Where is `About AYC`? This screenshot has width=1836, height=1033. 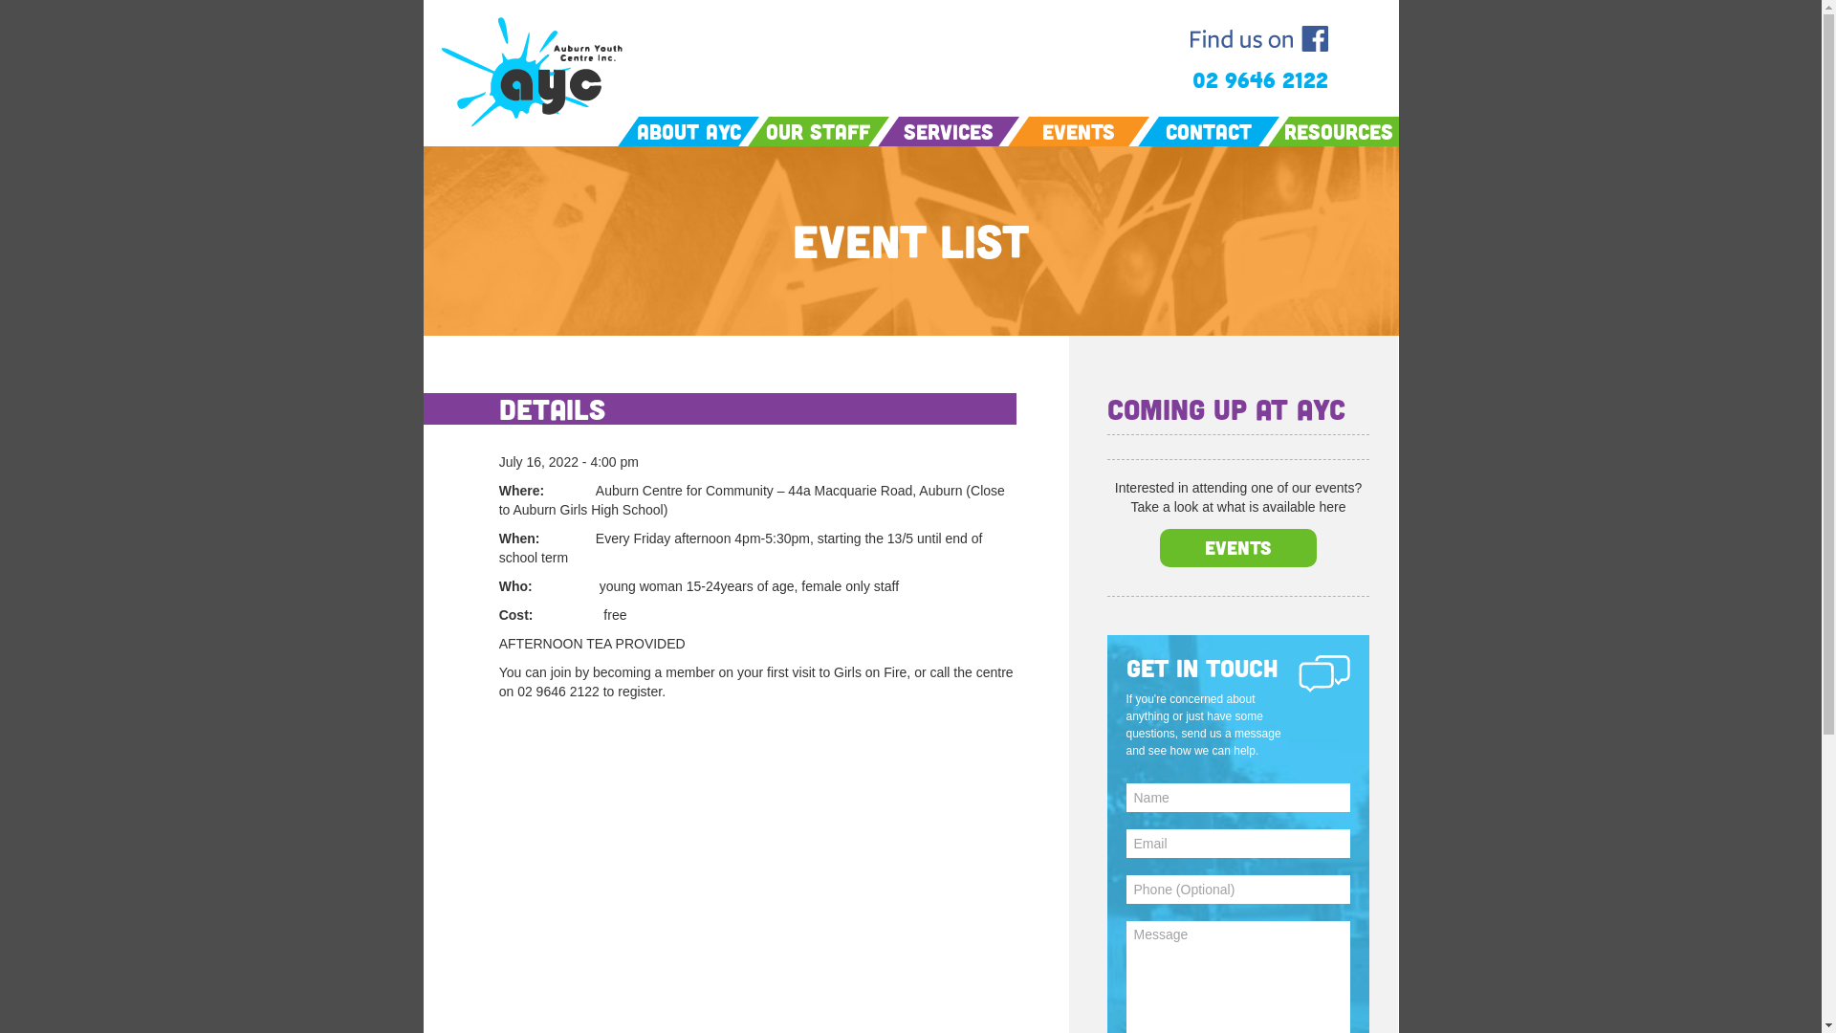 About AYC is located at coordinates (688, 132).